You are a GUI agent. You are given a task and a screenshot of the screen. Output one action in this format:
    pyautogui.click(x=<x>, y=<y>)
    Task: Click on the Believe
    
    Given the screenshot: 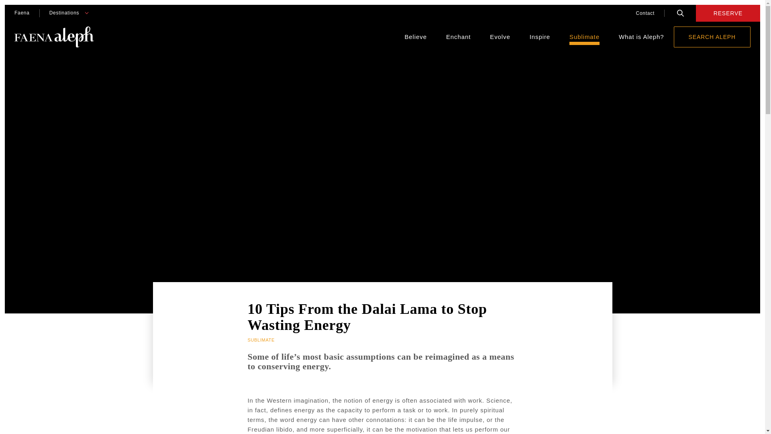 What is the action you would take?
    pyautogui.click(x=415, y=37)
    